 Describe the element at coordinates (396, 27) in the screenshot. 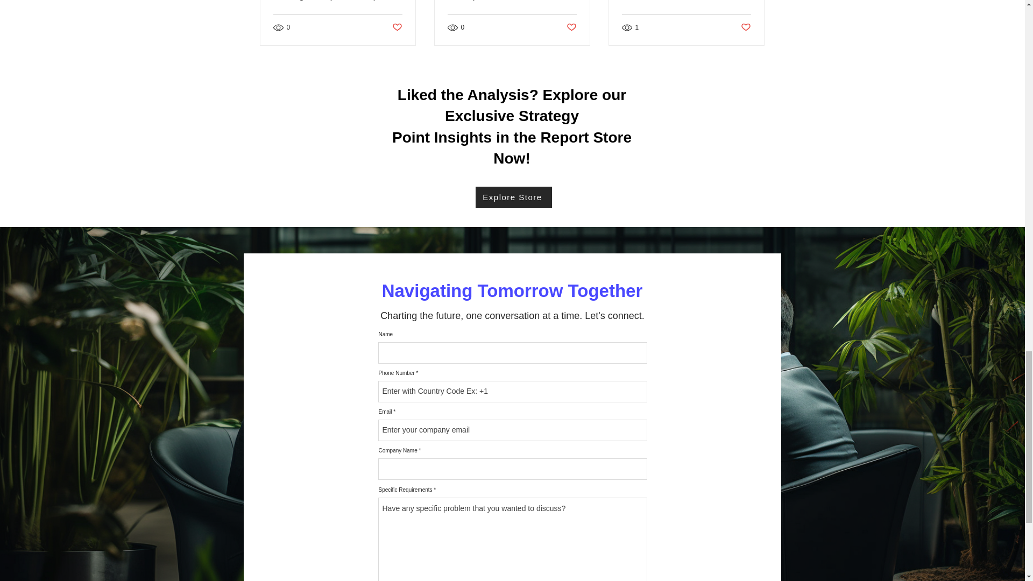

I see `Post not marked as liked` at that location.